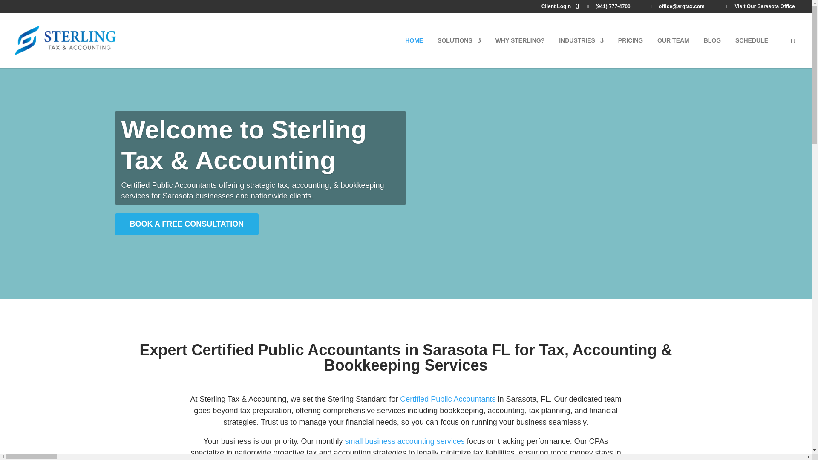 This screenshot has width=818, height=460. I want to click on Visit Our Sarasota Office, so click(763, 8).